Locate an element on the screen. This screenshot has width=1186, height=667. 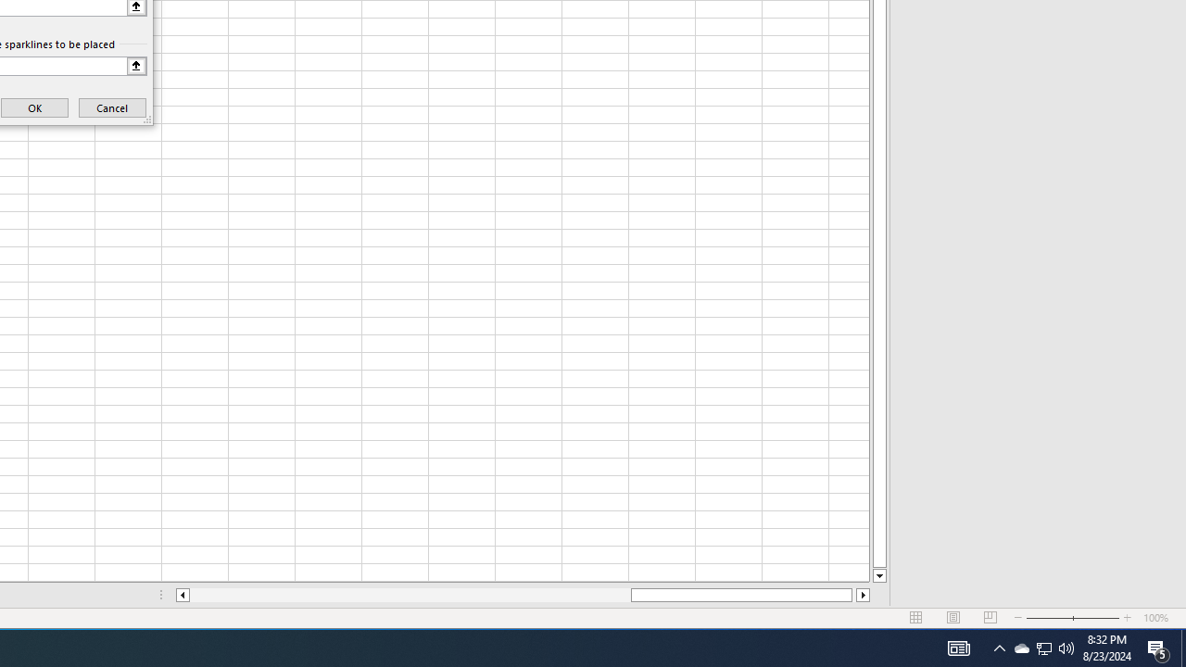
Page left is located at coordinates (410, 595).